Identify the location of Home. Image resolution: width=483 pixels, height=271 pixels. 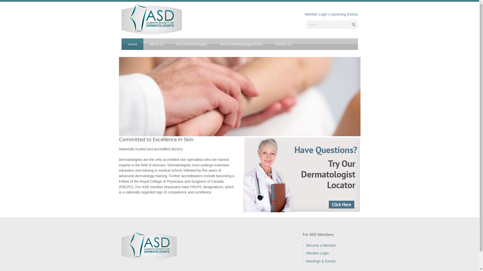
(132, 44).